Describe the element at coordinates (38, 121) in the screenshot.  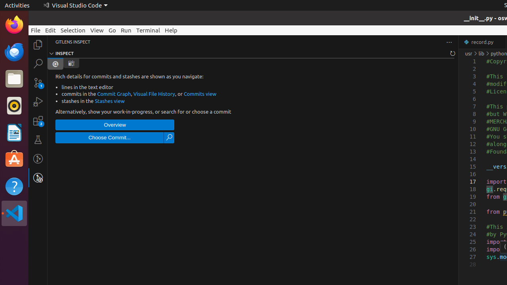
I see `Extensions (Ctrl+Shift+X) - 2 require restart Extensions (Ctrl+Shift+X) - 2 require restart` at that location.